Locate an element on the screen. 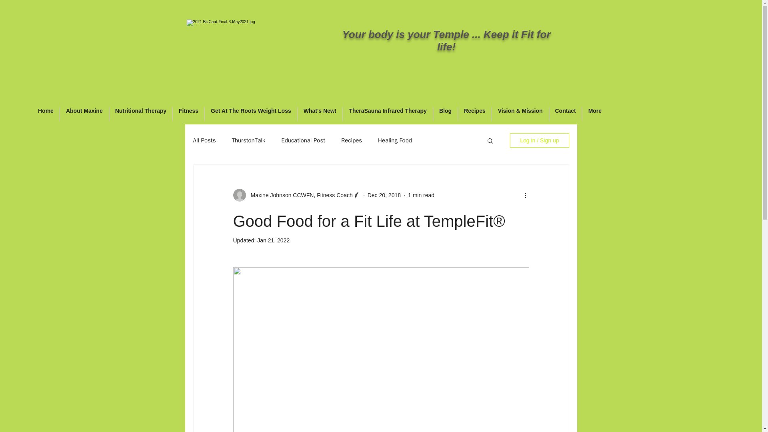 The width and height of the screenshot is (768, 432). TheraSauna Infrared Therapy is located at coordinates (388, 114).